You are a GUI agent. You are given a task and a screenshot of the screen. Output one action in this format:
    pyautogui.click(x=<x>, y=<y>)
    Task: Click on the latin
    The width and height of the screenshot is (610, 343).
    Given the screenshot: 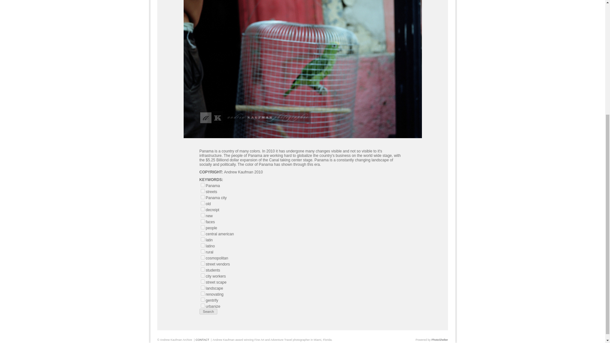 What is the action you would take?
    pyautogui.click(x=203, y=239)
    